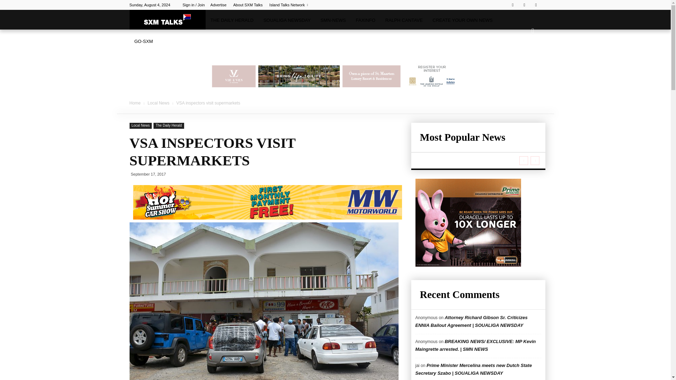 The image size is (676, 380). What do you see at coordinates (218, 5) in the screenshot?
I see `Advertise` at bounding box center [218, 5].